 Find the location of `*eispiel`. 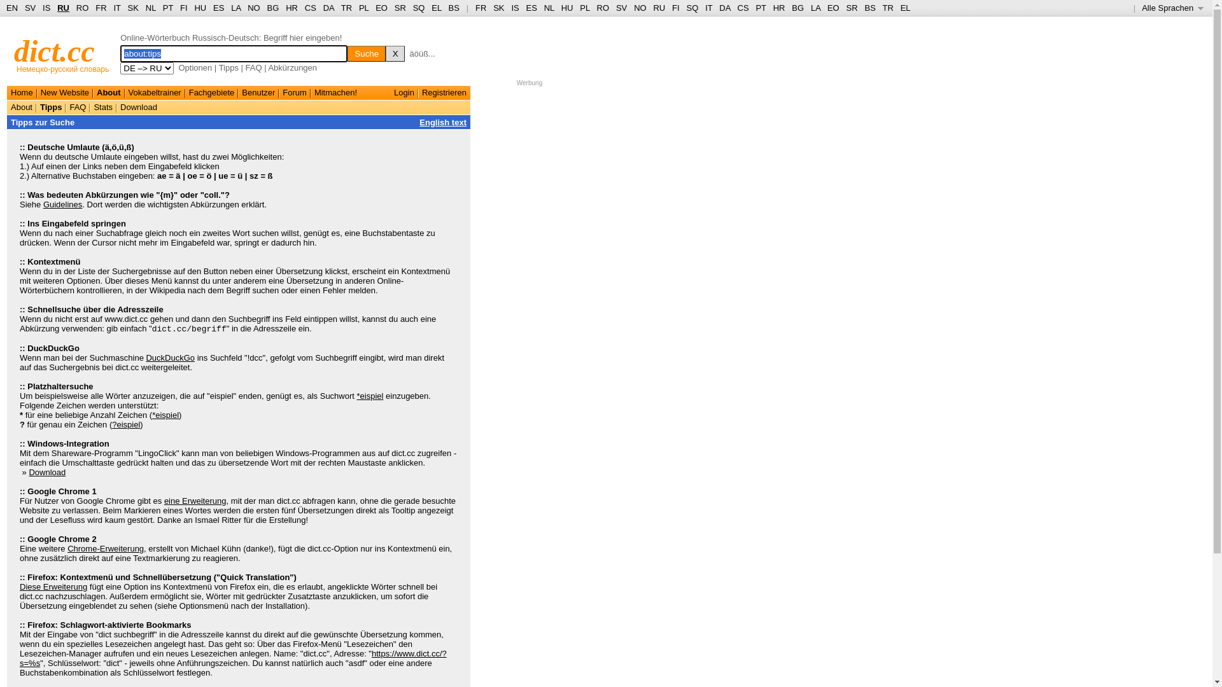

*eispiel is located at coordinates (165, 415).